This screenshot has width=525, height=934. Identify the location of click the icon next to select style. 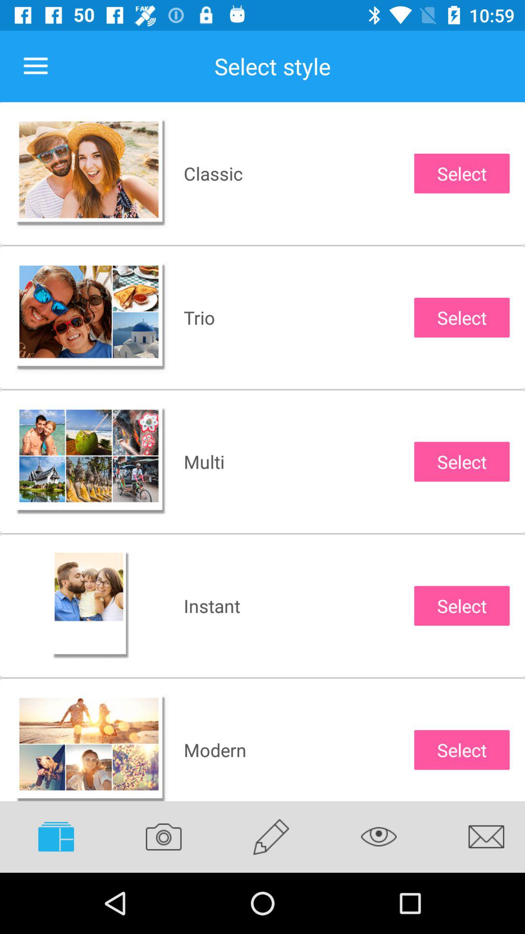
(35, 66).